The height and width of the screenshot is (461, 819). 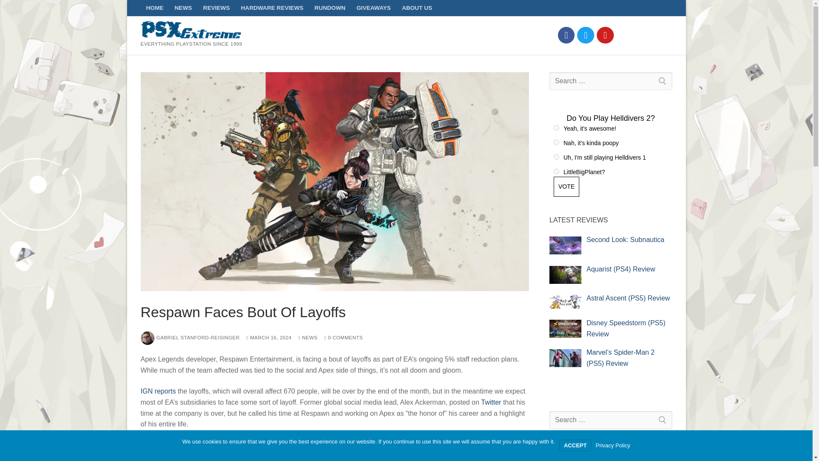 I want to click on 0 COMMENTS, so click(x=343, y=338).